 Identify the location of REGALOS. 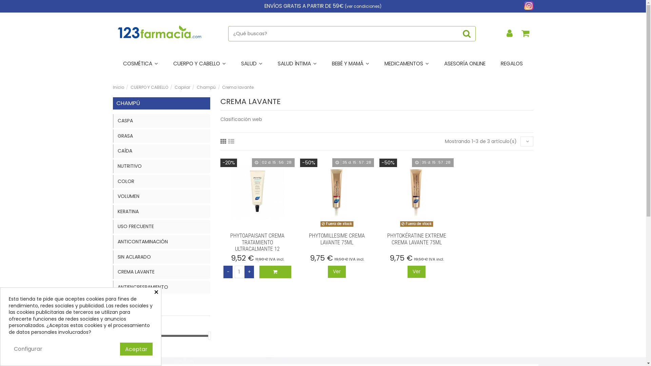
(512, 64).